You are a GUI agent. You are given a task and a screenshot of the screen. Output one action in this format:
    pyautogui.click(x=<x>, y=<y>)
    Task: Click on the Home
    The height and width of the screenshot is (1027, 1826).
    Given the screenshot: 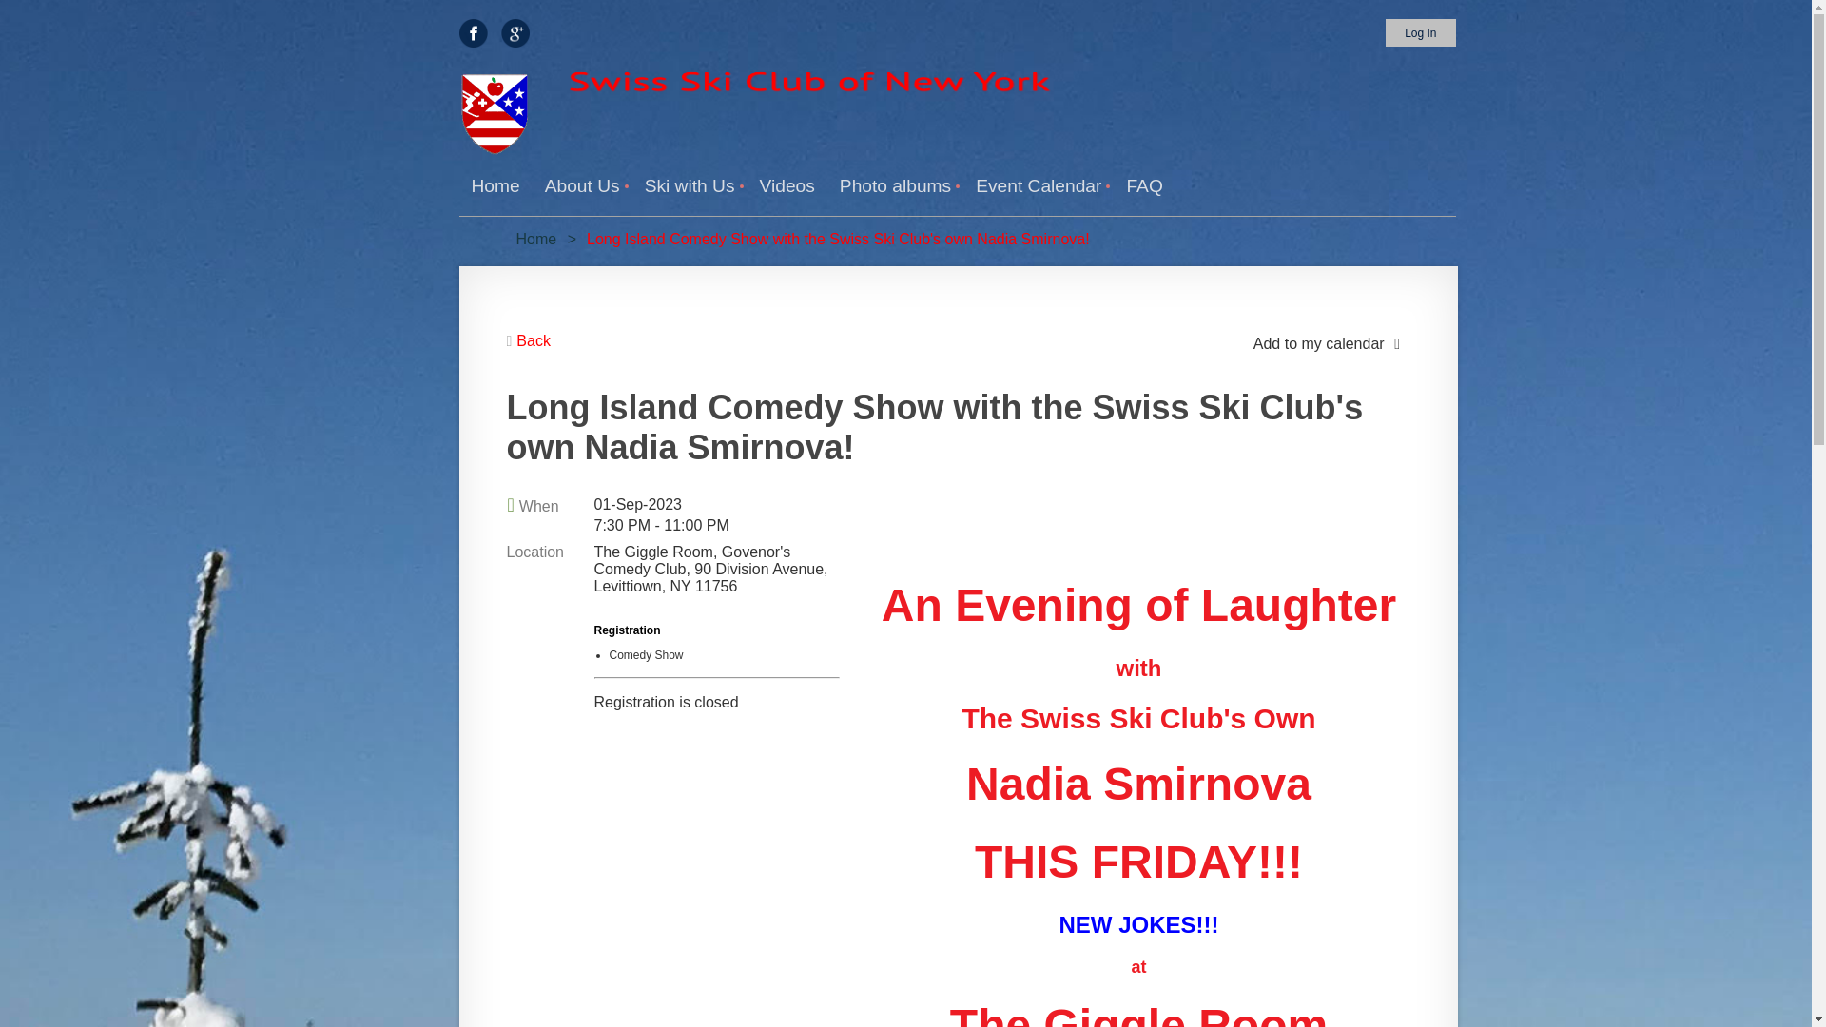 What is the action you would take?
    pyautogui.click(x=535, y=240)
    